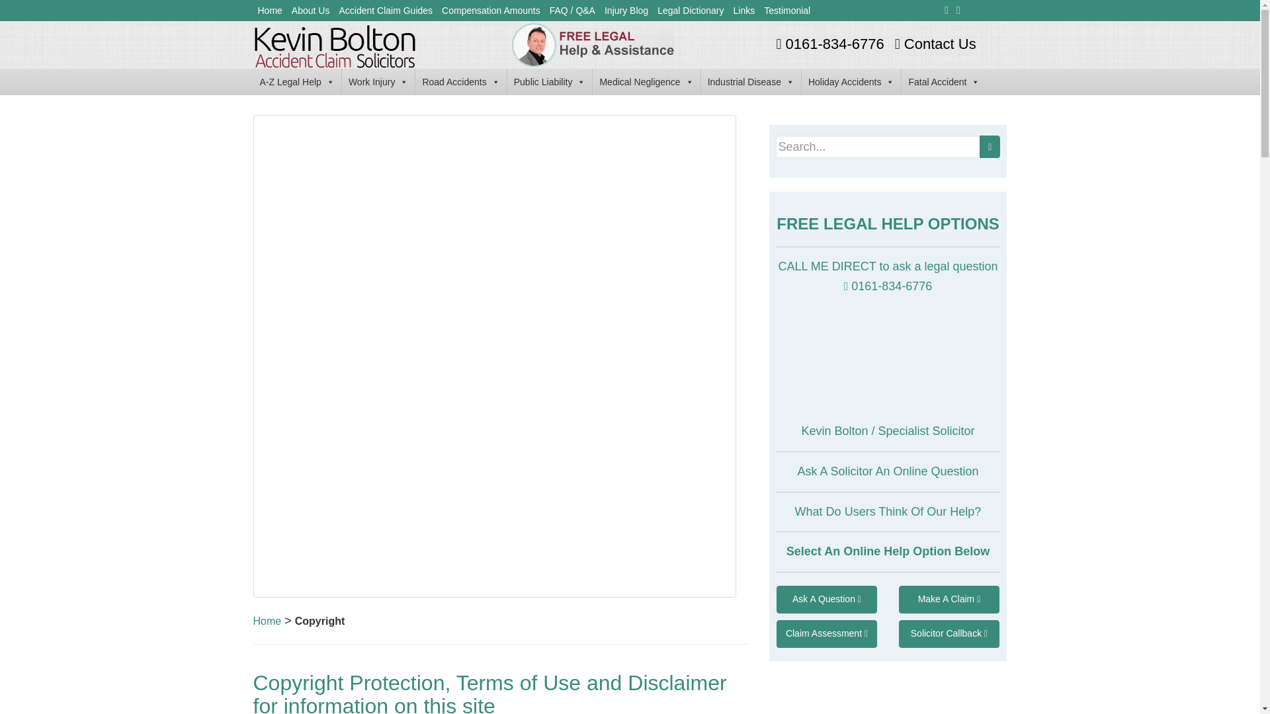 Image resolution: width=1270 pixels, height=714 pixels. I want to click on Accident Claim Guides, so click(385, 11).